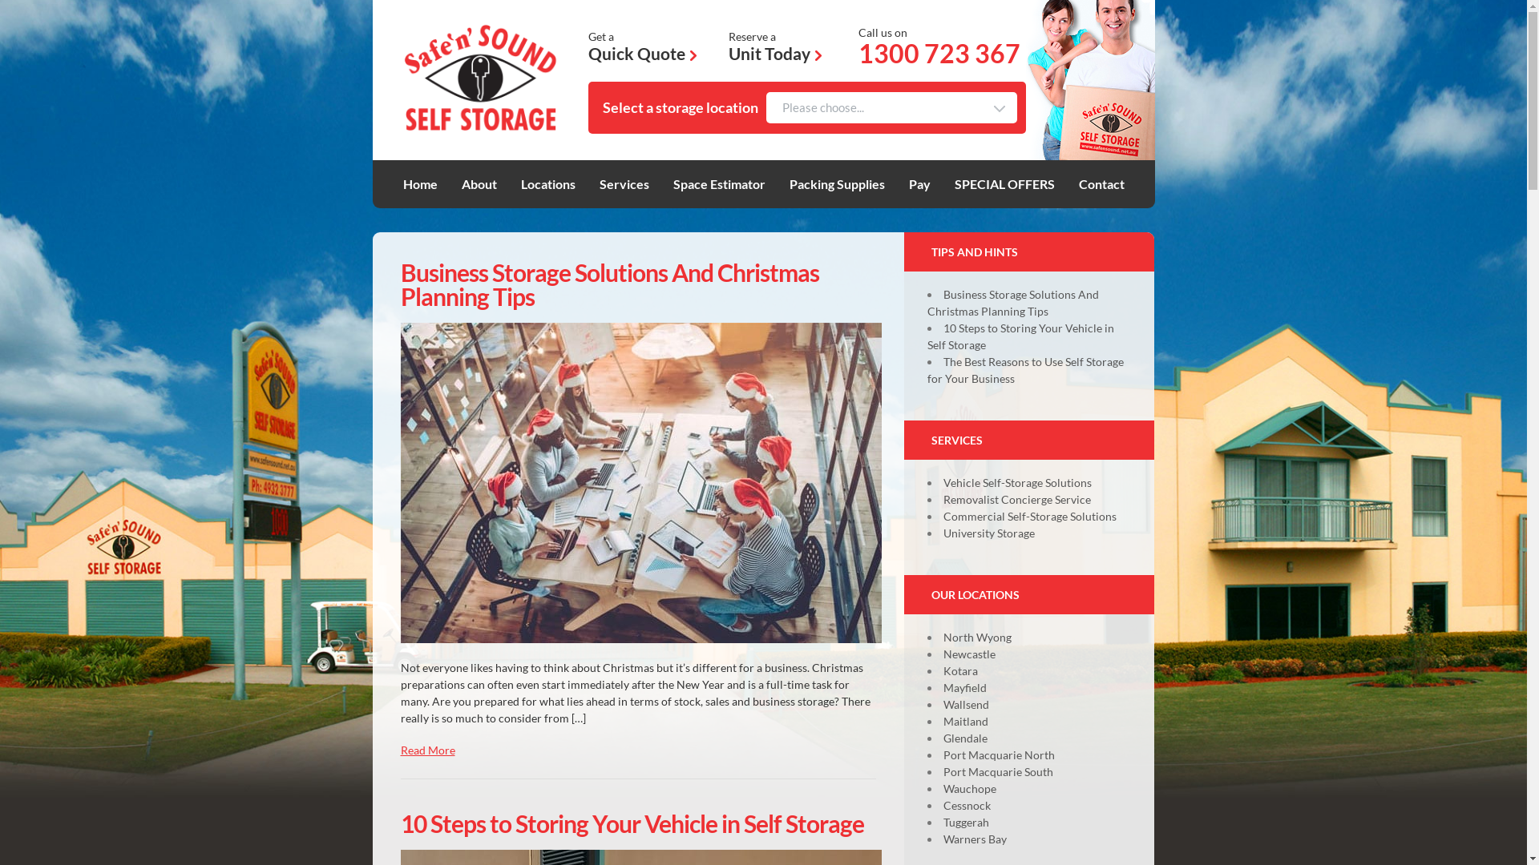 The height and width of the screenshot is (865, 1539). Describe the element at coordinates (1013, 303) in the screenshot. I see `Business Storage Solutions And Christmas Planning Tips` at that location.